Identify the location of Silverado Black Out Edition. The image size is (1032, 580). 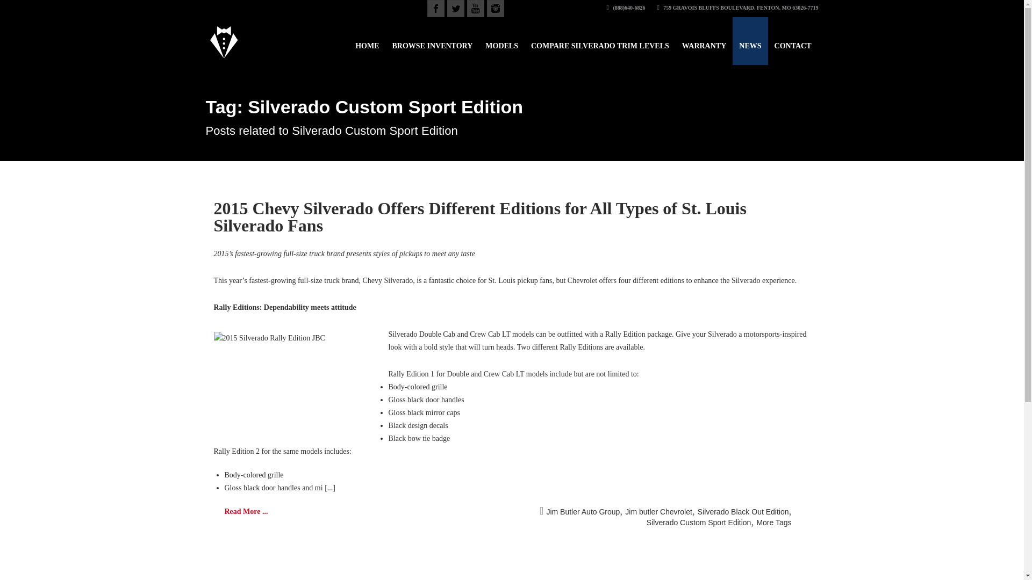
(743, 512).